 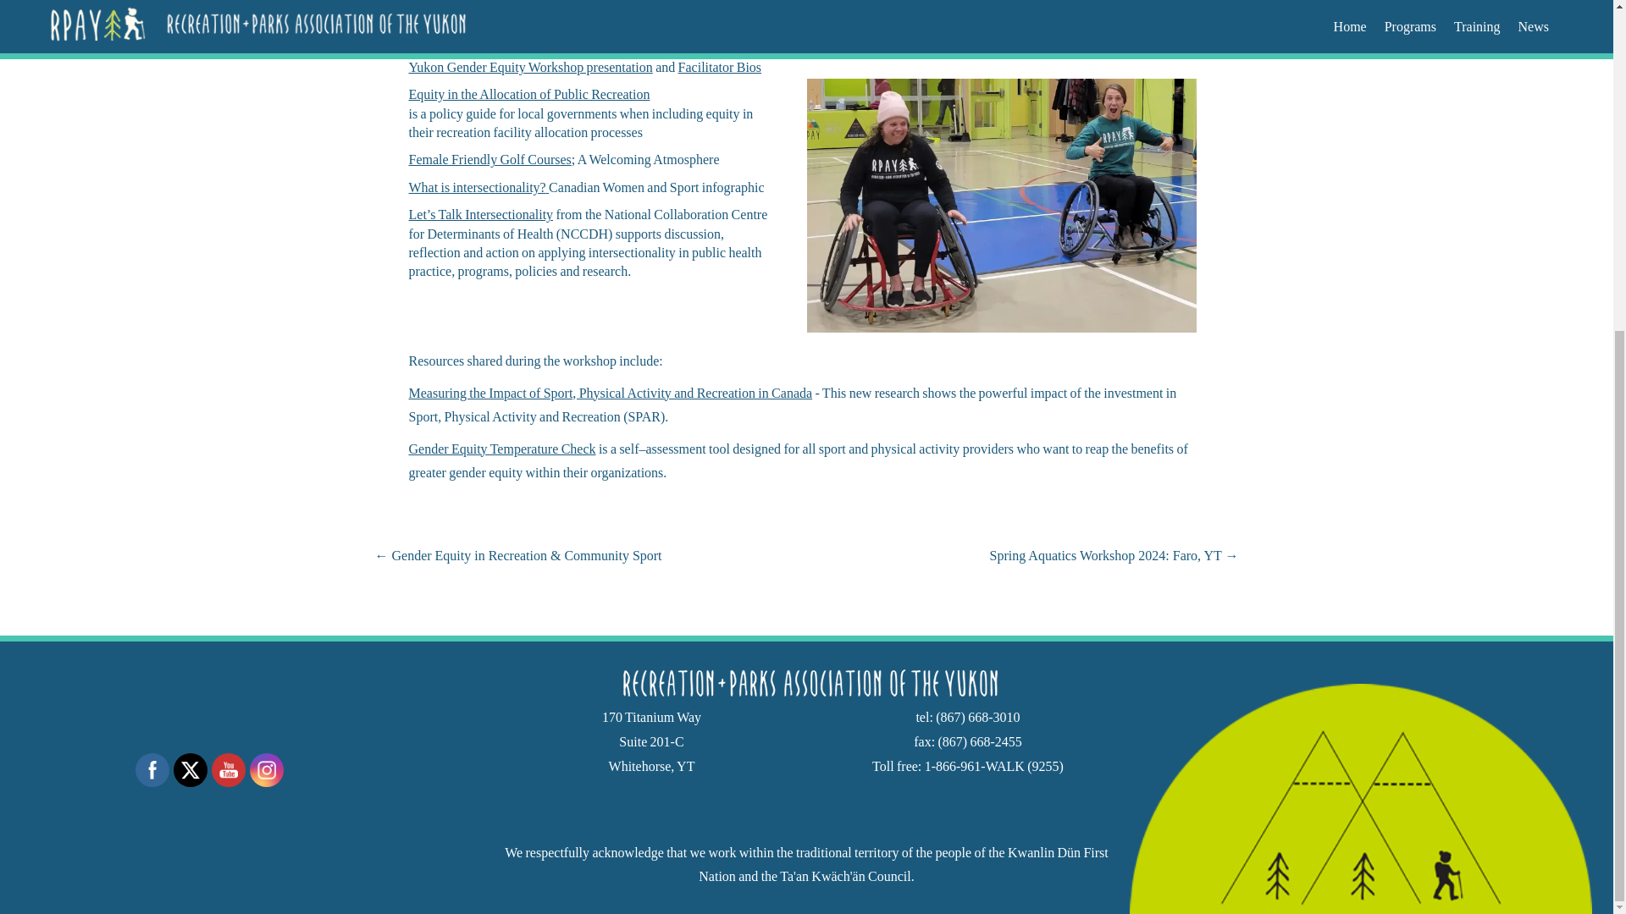 What do you see at coordinates (152, 770) in the screenshot?
I see `Facebook` at bounding box center [152, 770].